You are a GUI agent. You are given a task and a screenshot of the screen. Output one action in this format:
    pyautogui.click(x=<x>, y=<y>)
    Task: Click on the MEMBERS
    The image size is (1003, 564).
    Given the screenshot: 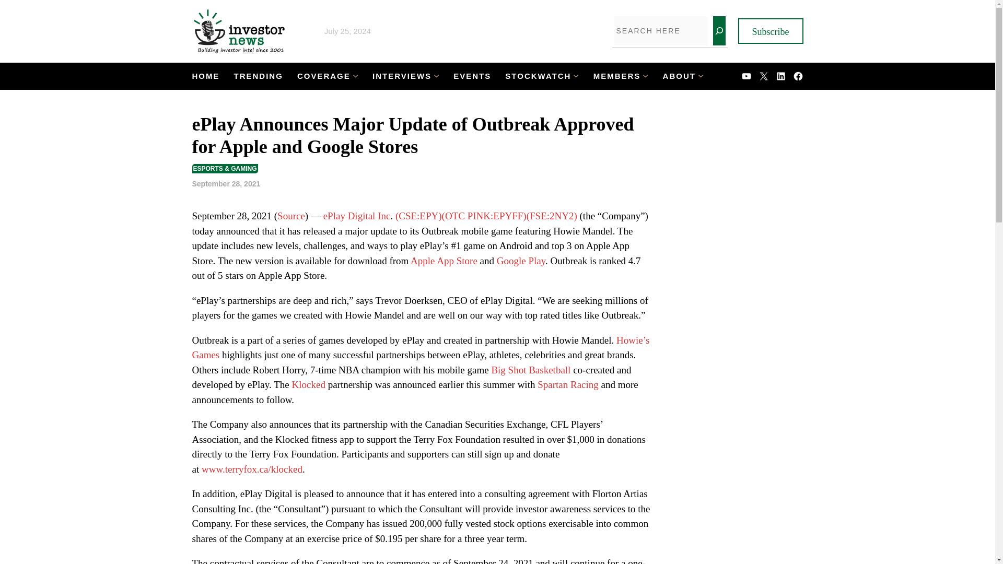 What is the action you would take?
    pyautogui.click(x=617, y=76)
    